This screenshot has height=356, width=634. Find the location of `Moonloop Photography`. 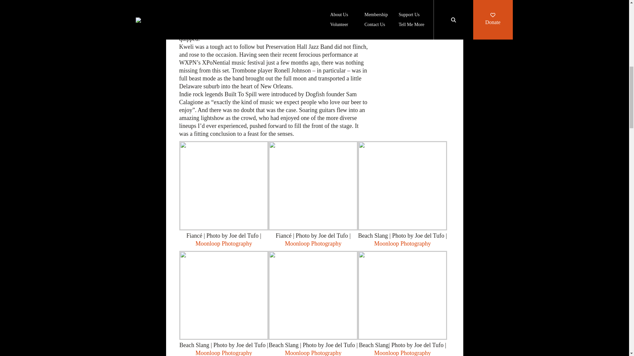

Moonloop Photography is located at coordinates (402, 244).